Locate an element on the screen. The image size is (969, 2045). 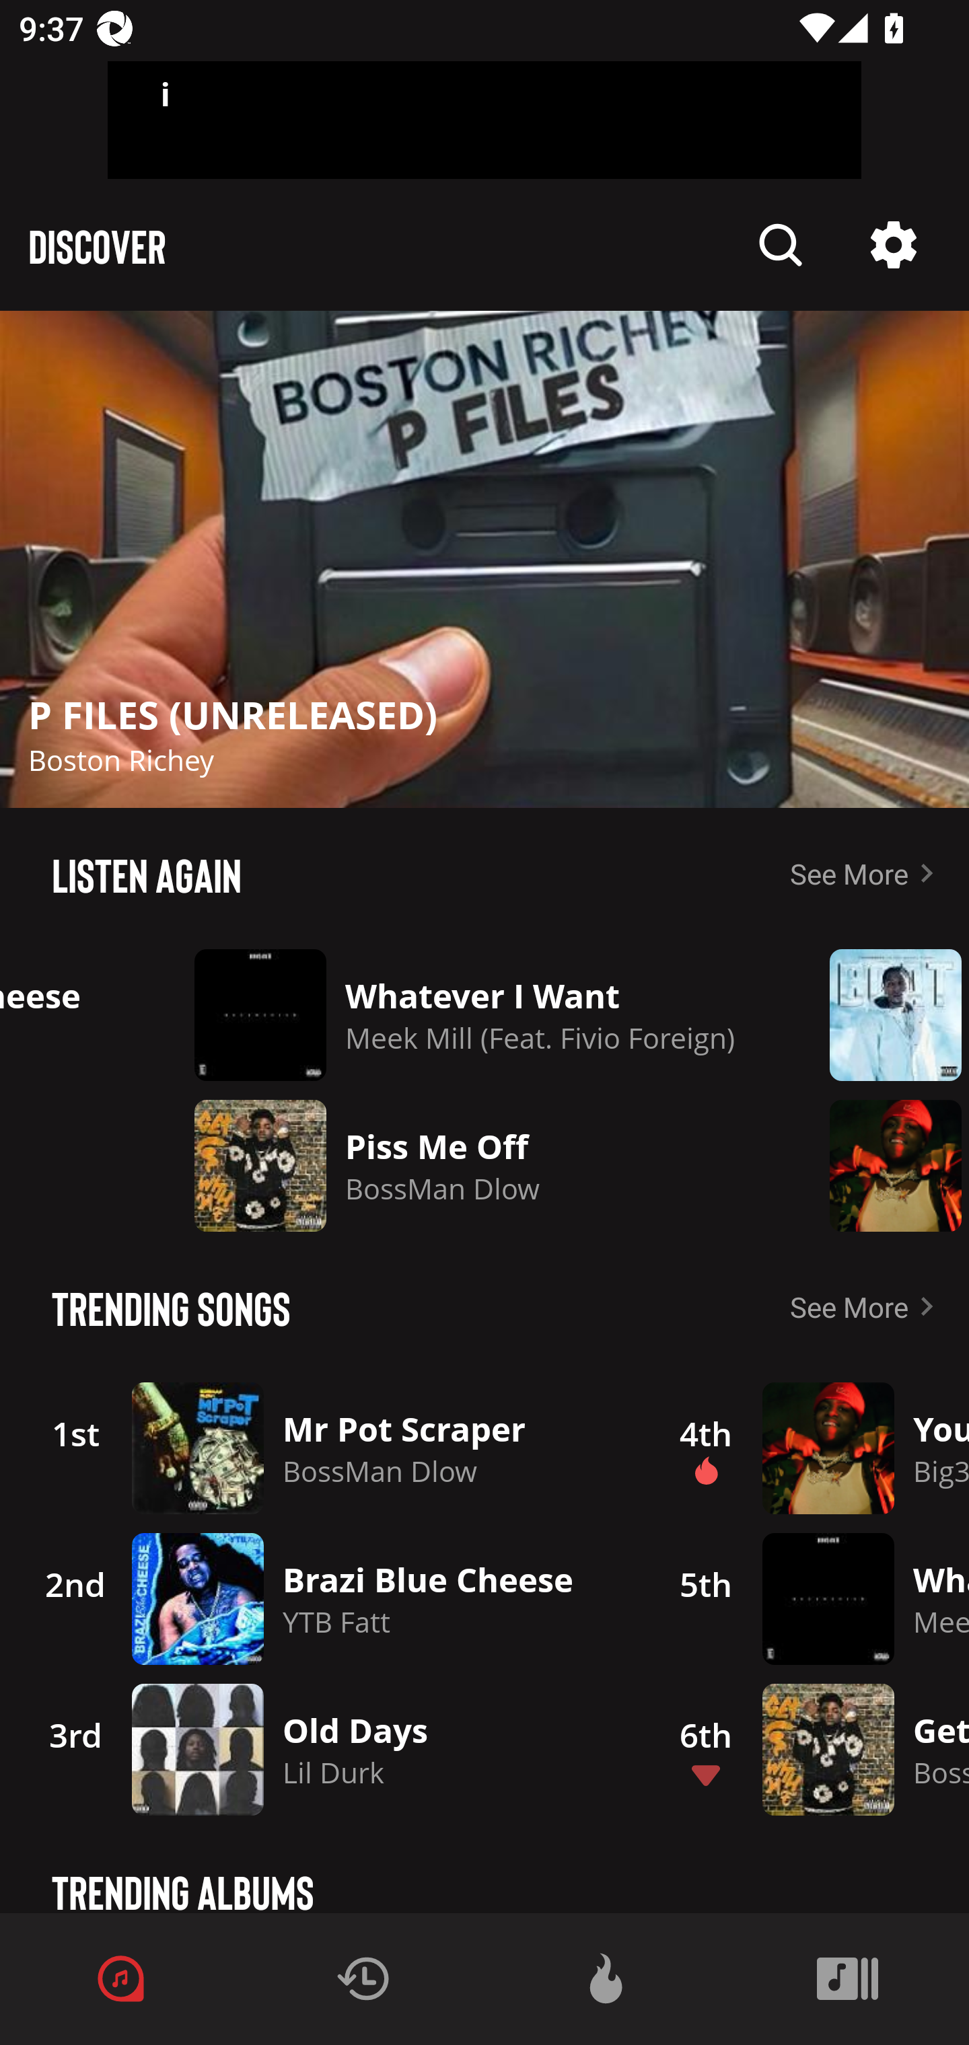
See More is located at coordinates (867, 1306).